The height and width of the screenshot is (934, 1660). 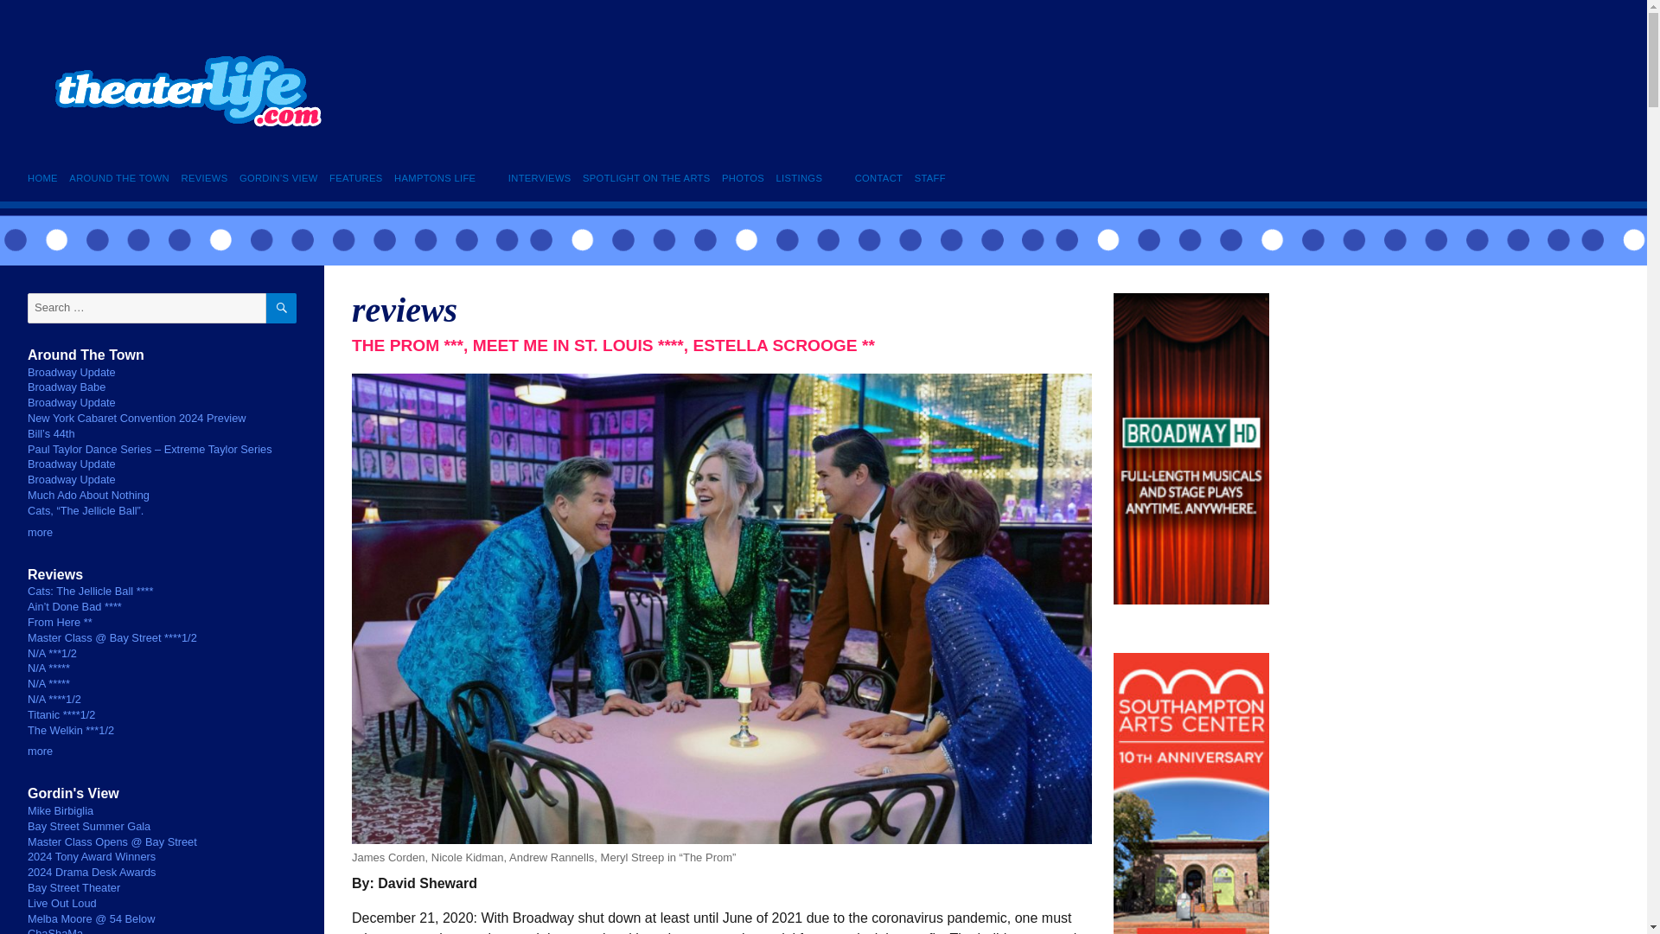 What do you see at coordinates (356, 178) in the screenshot?
I see `FEATURES` at bounding box center [356, 178].